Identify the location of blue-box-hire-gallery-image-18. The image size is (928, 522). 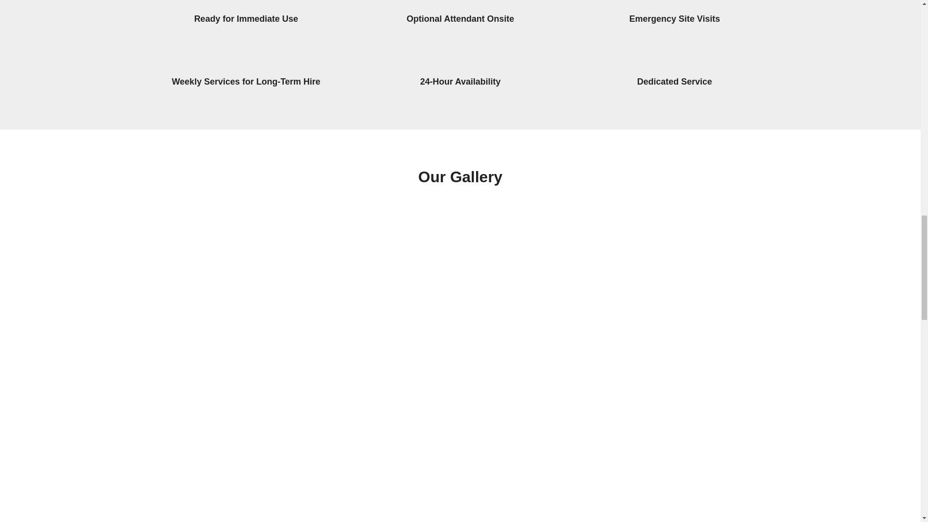
(706, 484).